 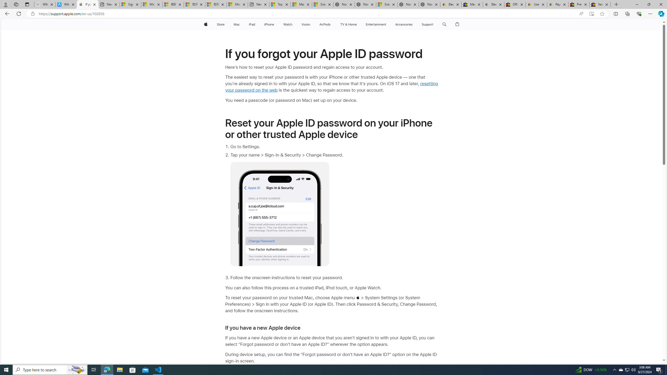 I want to click on Follow the onscreen instructions to reset your password., so click(x=334, y=278).